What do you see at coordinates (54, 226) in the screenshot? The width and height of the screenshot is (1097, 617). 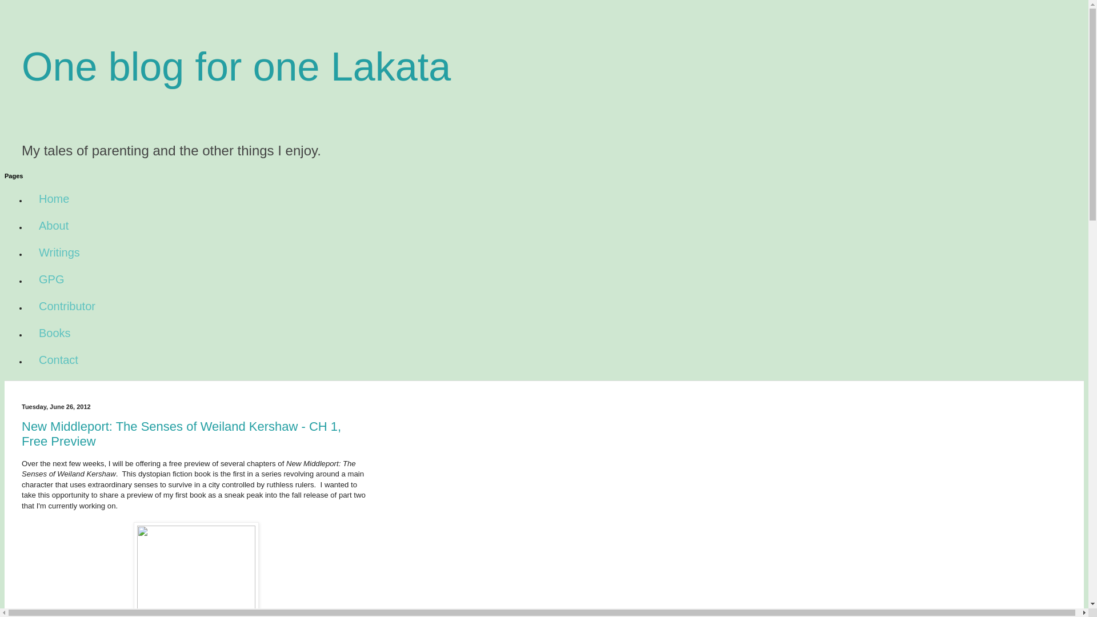 I see `About` at bounding box center [54, 226].